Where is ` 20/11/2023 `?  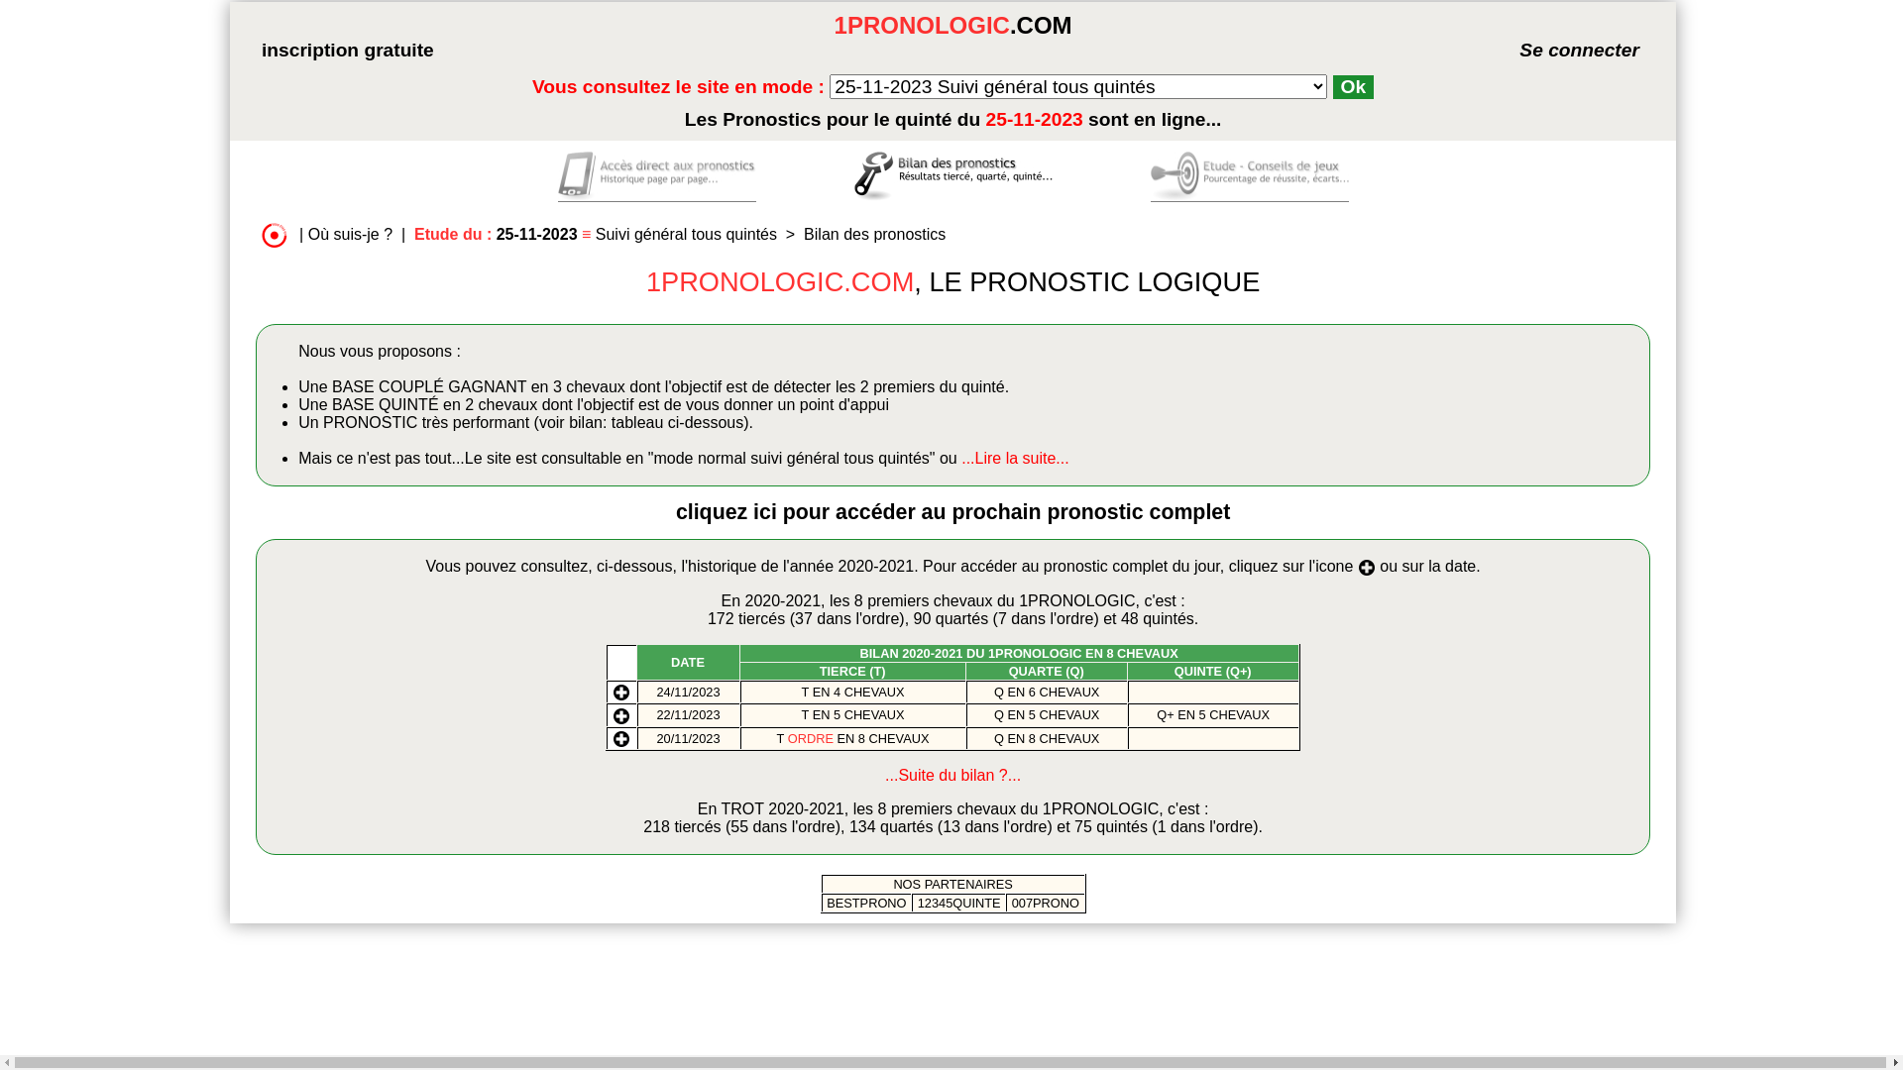
 20/11/2023  is located at coordinates (688, 739).